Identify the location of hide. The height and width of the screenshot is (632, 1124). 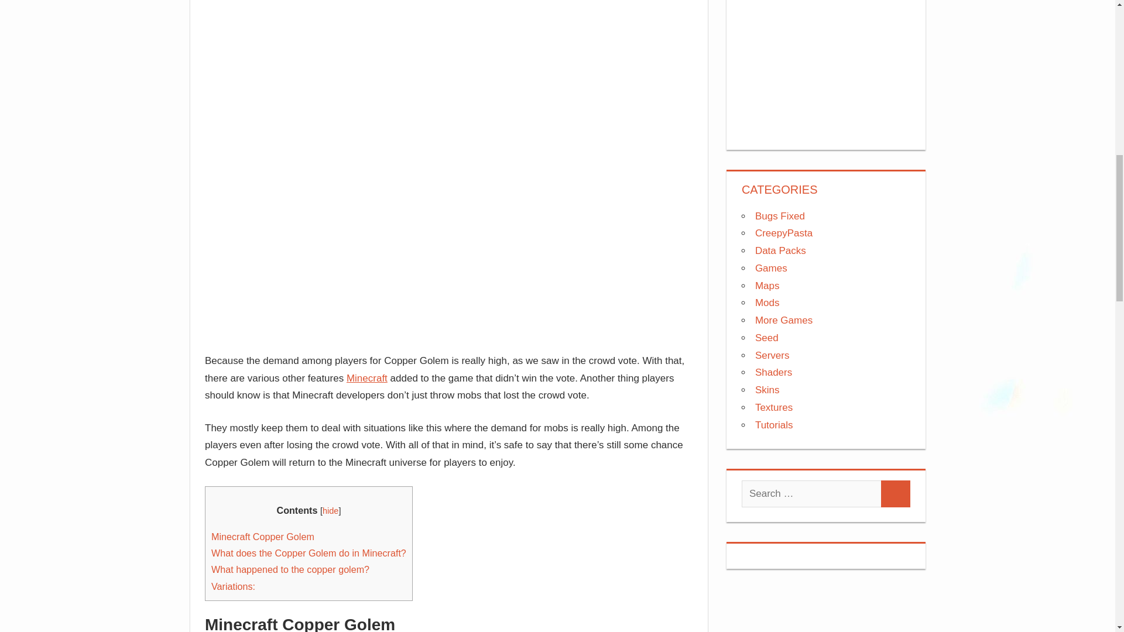
(330, 511).